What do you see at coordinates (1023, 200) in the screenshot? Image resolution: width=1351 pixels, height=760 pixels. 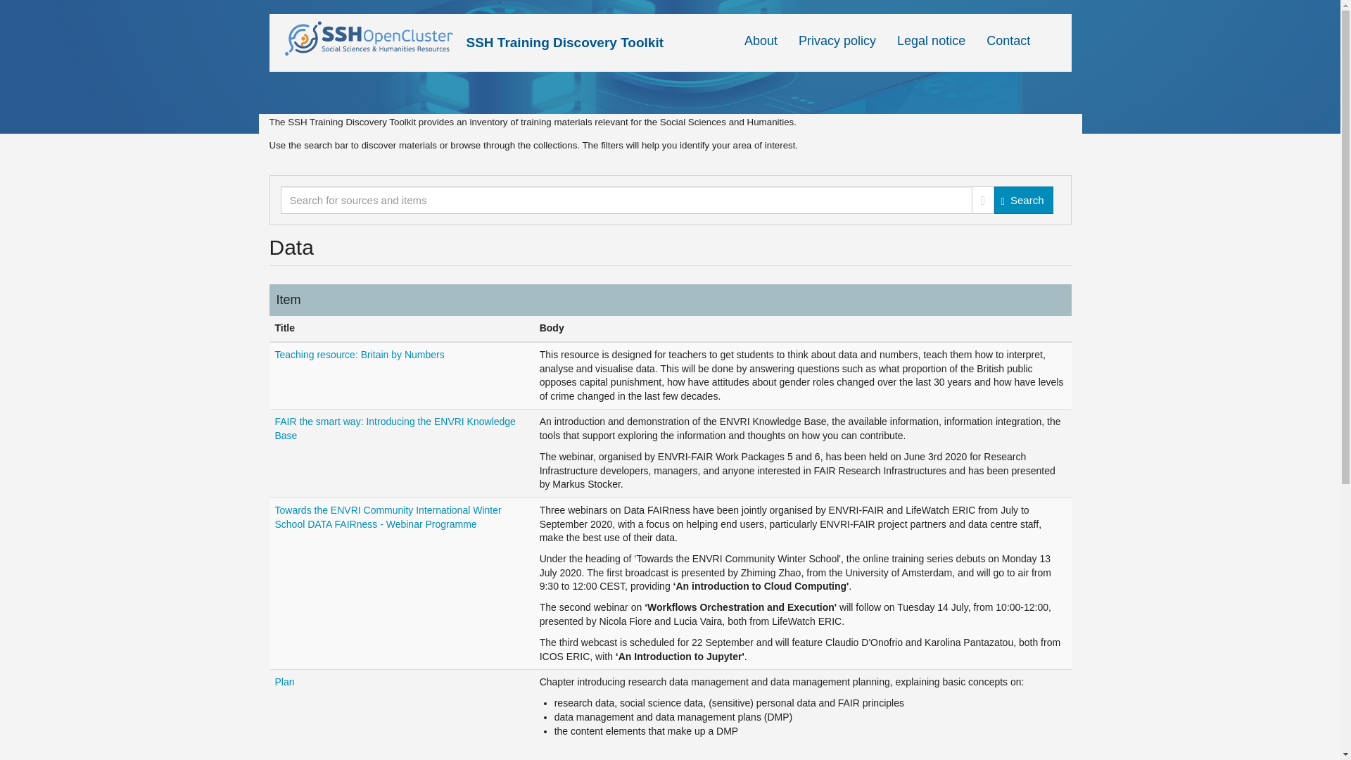 I see `Search` at bounding box center [1023, 200].